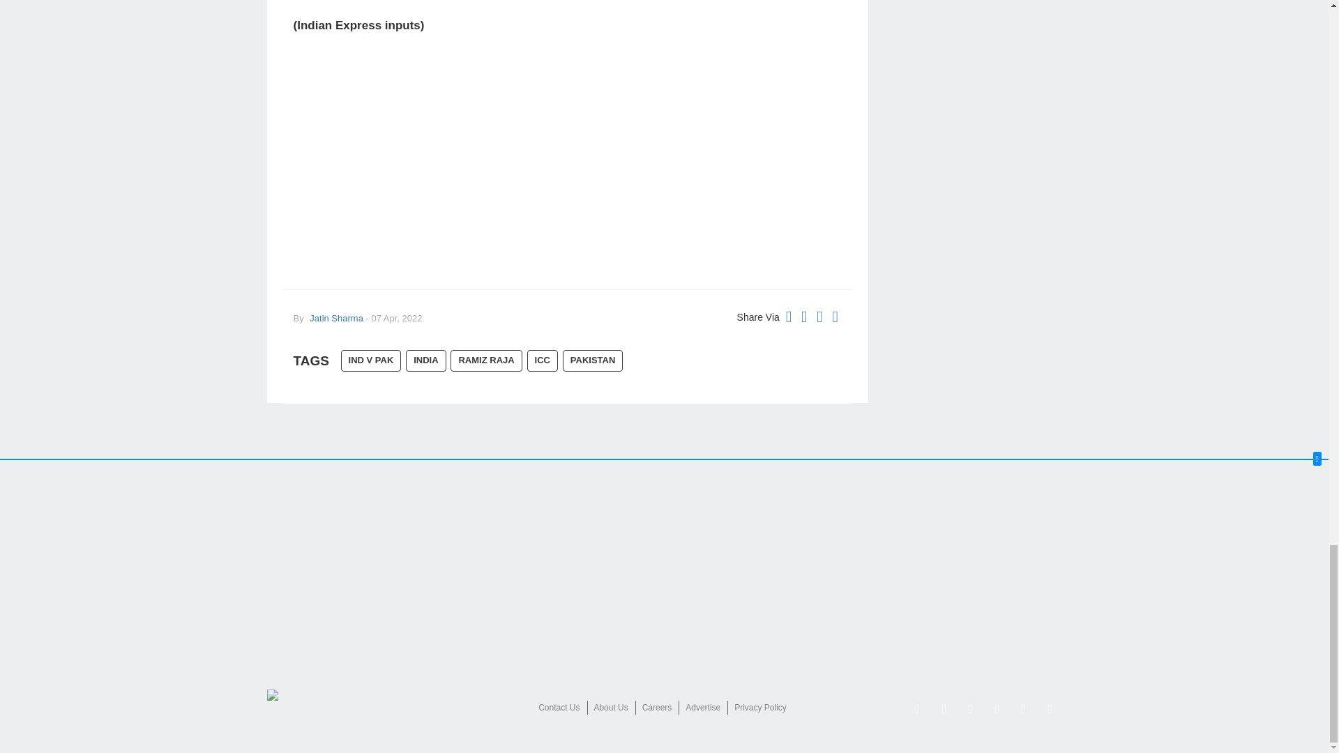  Describe the element at coordinates (971, 708) in the screenshot. I see `Facebook` at that location.